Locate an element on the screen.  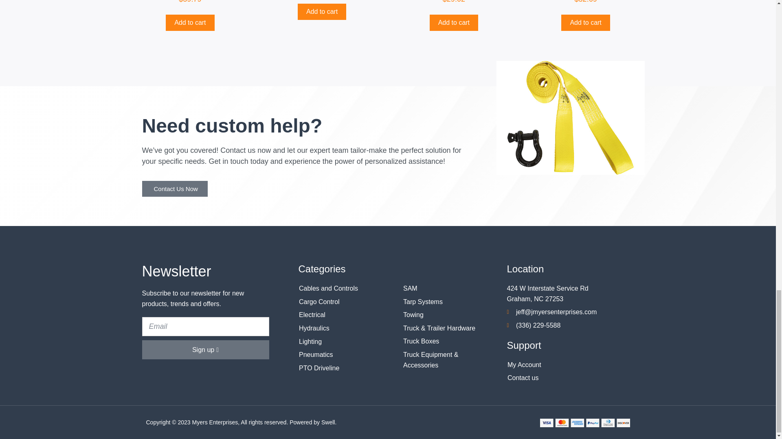
payment.png is located at coordinates (585, 423).